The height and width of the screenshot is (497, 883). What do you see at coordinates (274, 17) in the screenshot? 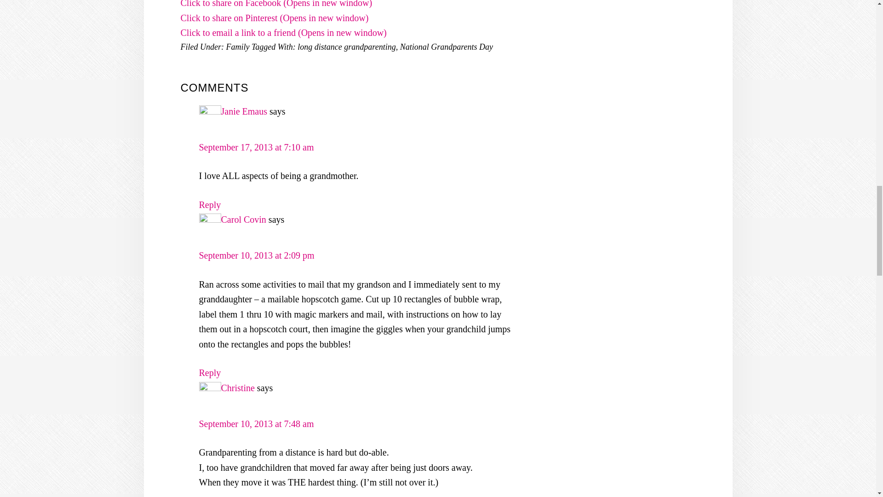
I see `Click to share on Pinterest` at bounding box center [274, 17].